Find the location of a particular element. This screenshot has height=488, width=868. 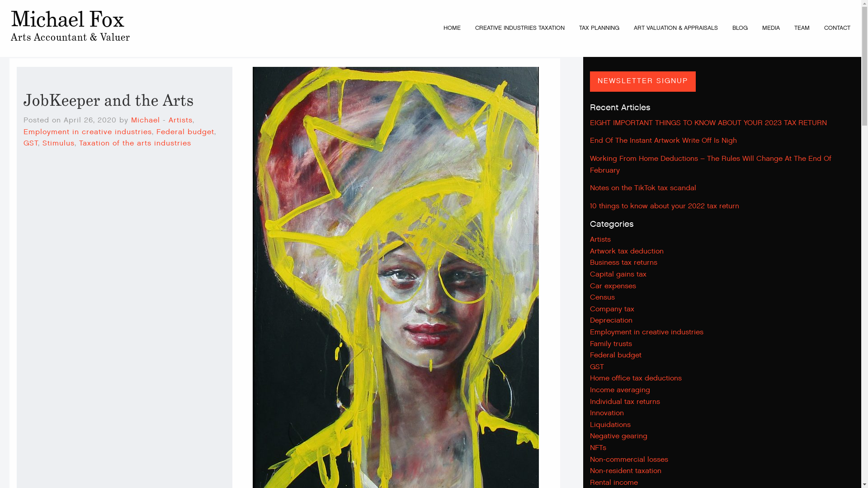

Taxation of the arts industries is located at coordinates (135, 144).